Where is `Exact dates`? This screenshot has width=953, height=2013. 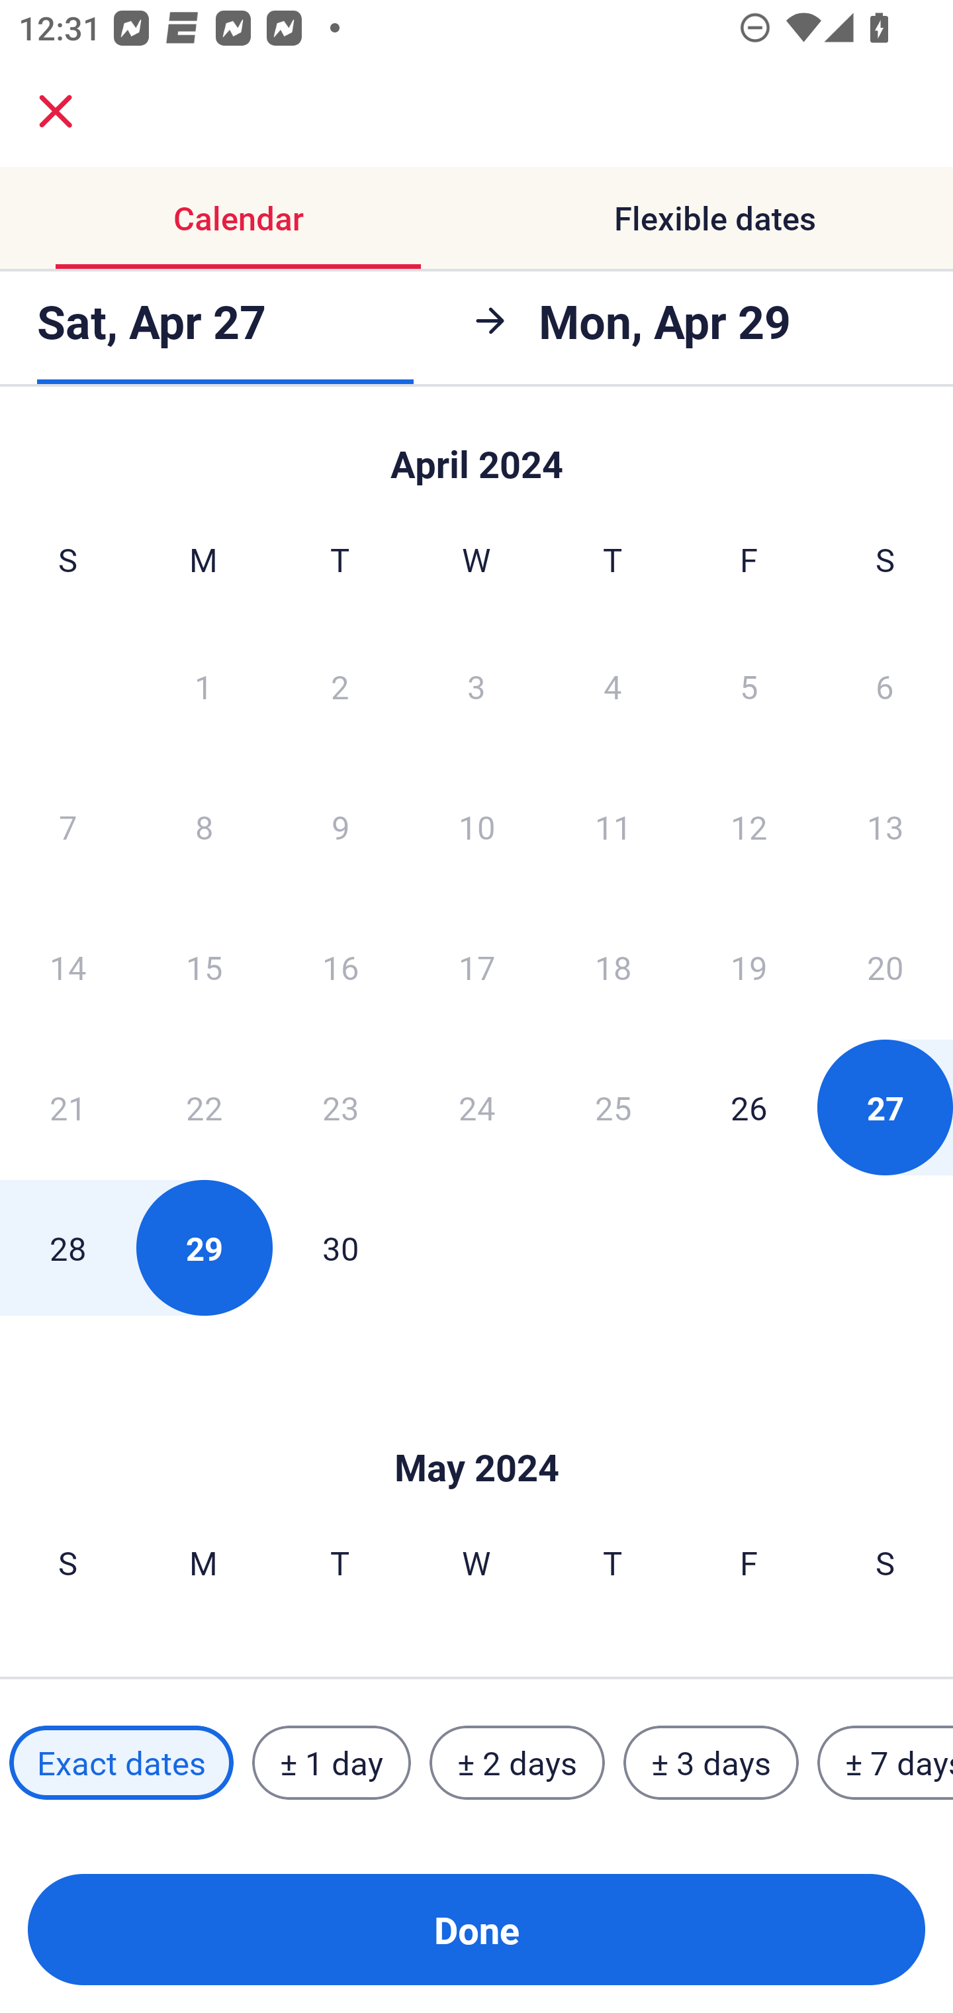
Exact dates is located at coordinates (121, 1762).